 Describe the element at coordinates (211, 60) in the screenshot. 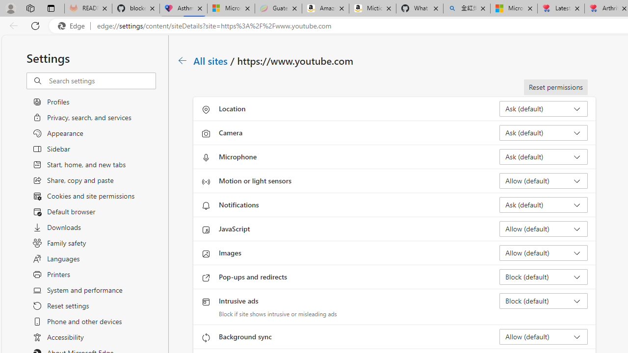

I see `All sites` at that location.